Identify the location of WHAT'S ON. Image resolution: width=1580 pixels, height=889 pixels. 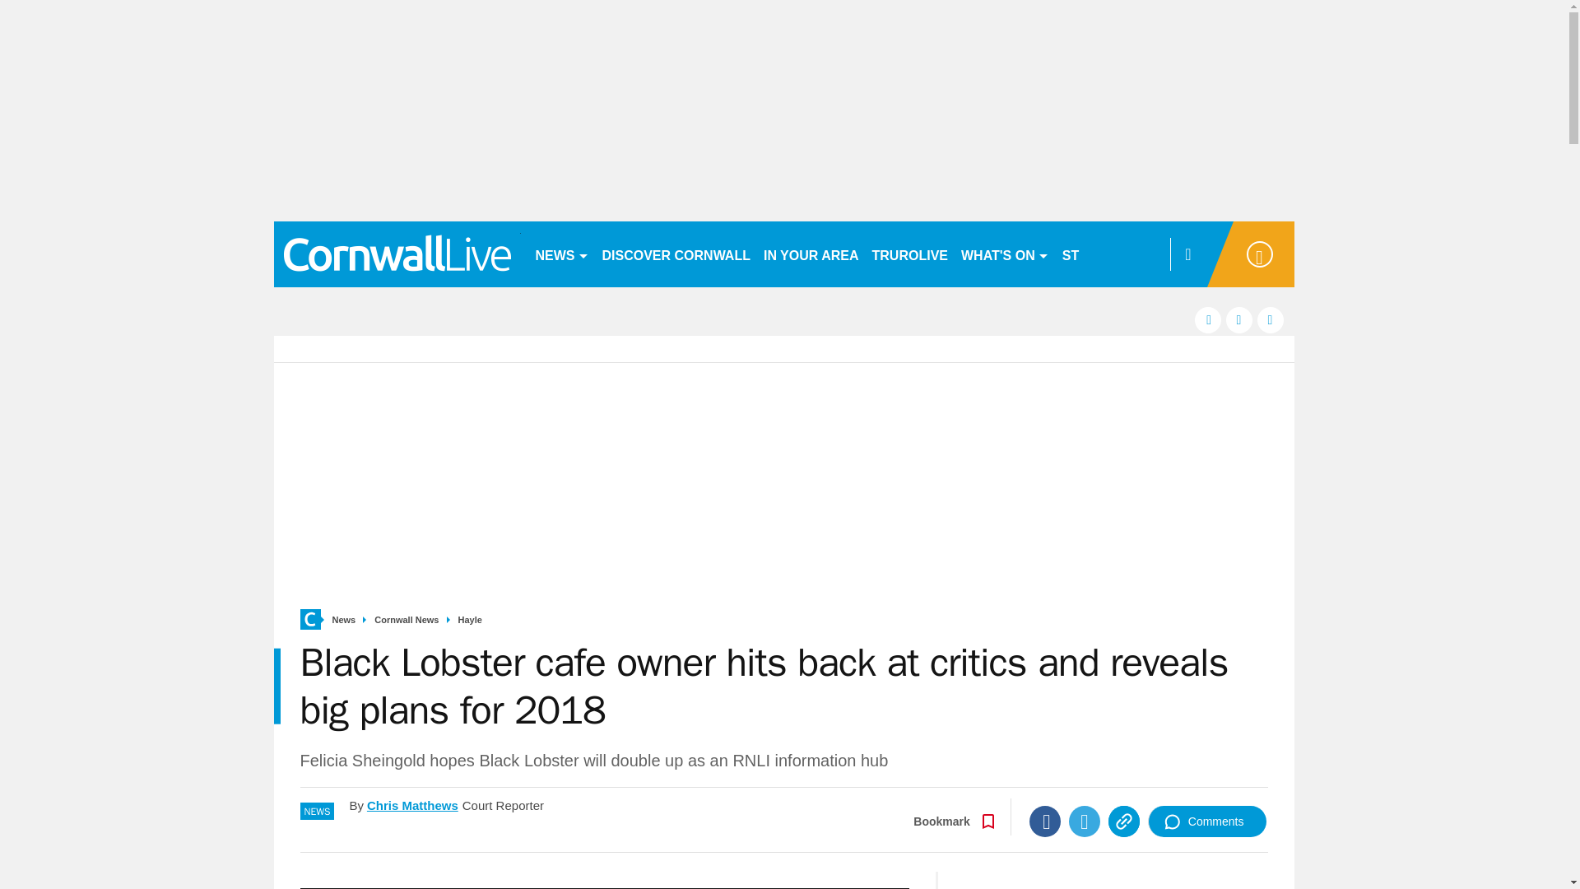
(1004, 254).